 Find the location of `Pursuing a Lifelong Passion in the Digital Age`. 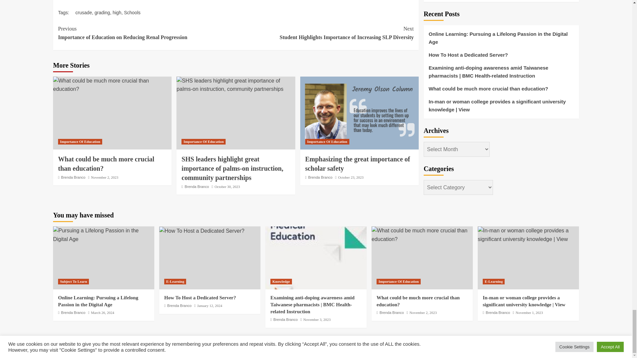

Pursuing a Lifelong Passion in the Digital Age is located at coordinates (104, 235).